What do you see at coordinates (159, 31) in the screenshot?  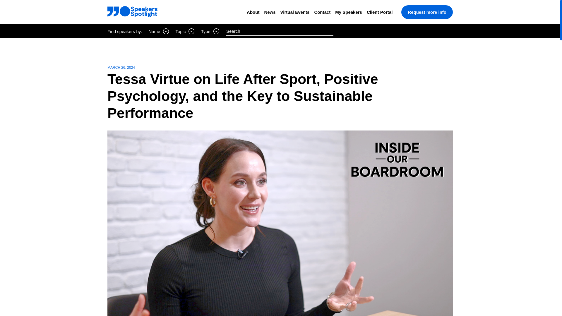 I see `Name` at bounding box center [159, 31].